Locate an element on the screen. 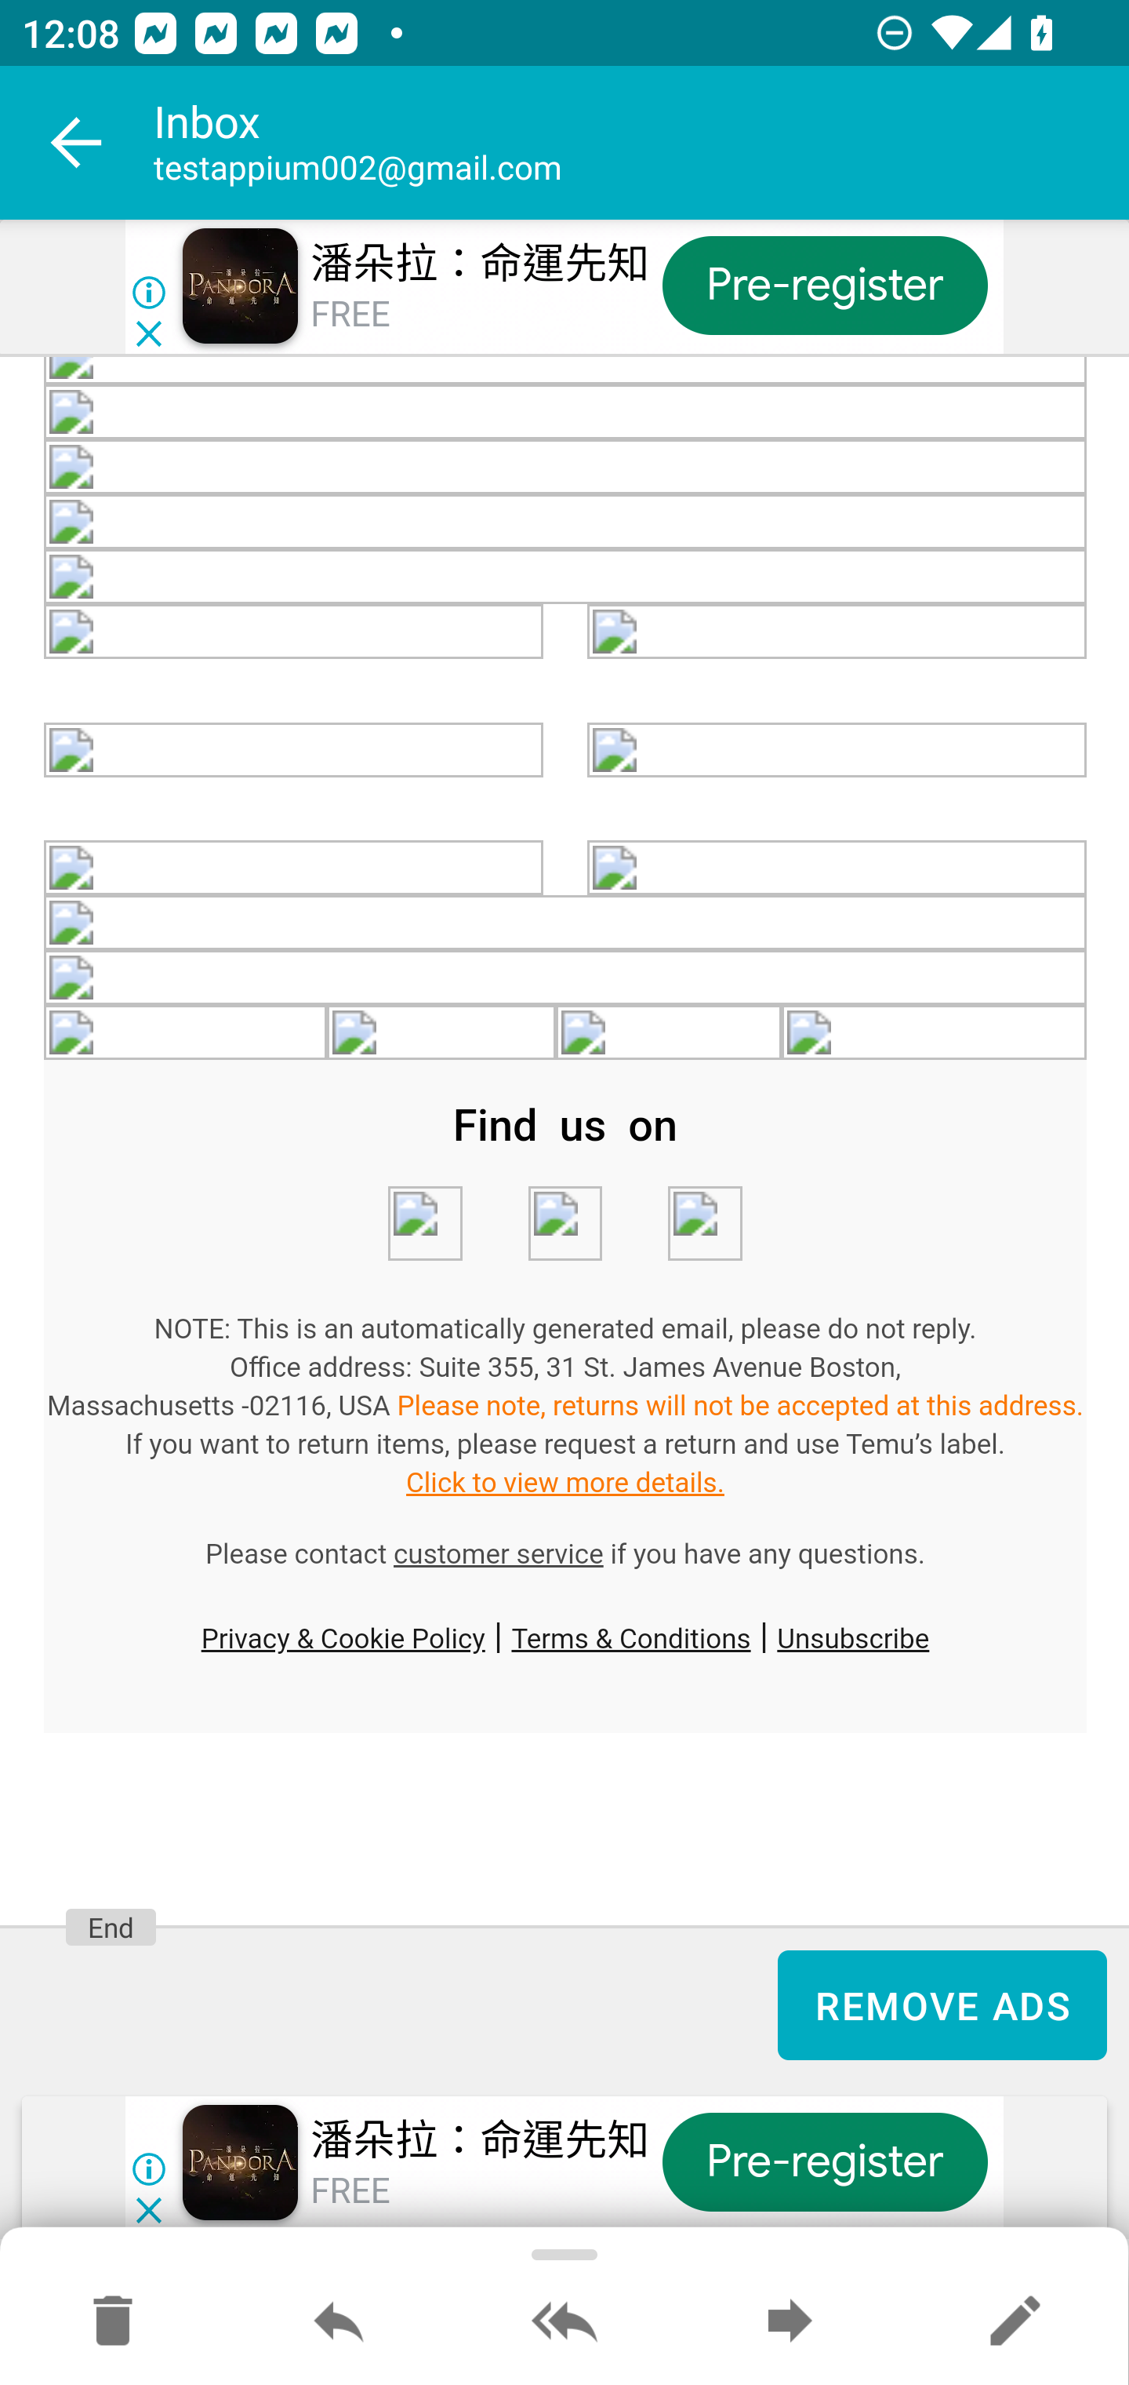 The height and width of the screenshot is (2385, 1129). Reply is located at coordinates (339, 2322).